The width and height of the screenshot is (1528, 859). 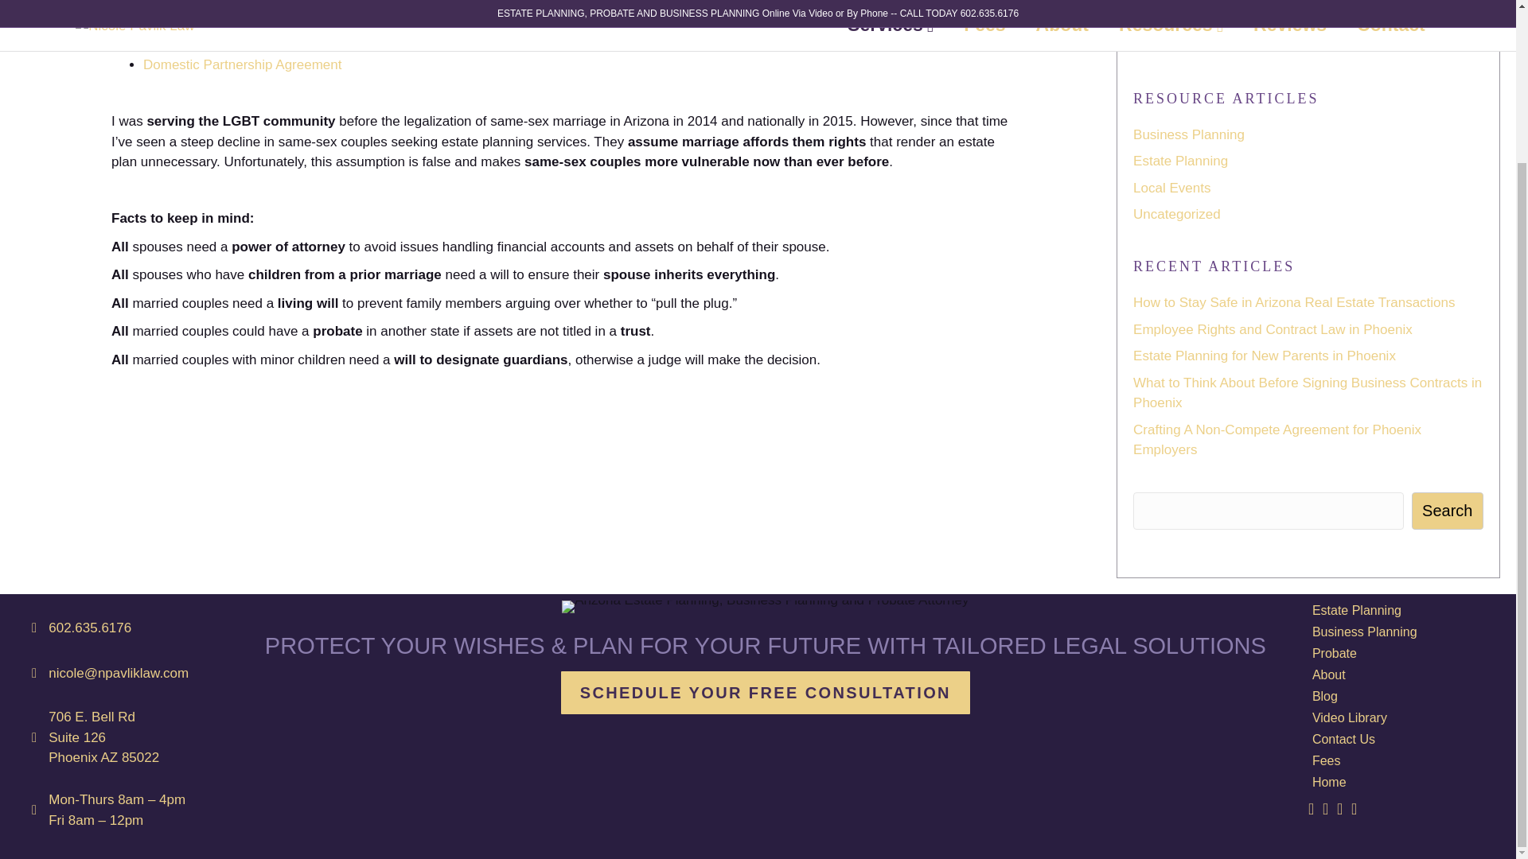 I want to click on Estate Planning, so click(x=1181, y=161).